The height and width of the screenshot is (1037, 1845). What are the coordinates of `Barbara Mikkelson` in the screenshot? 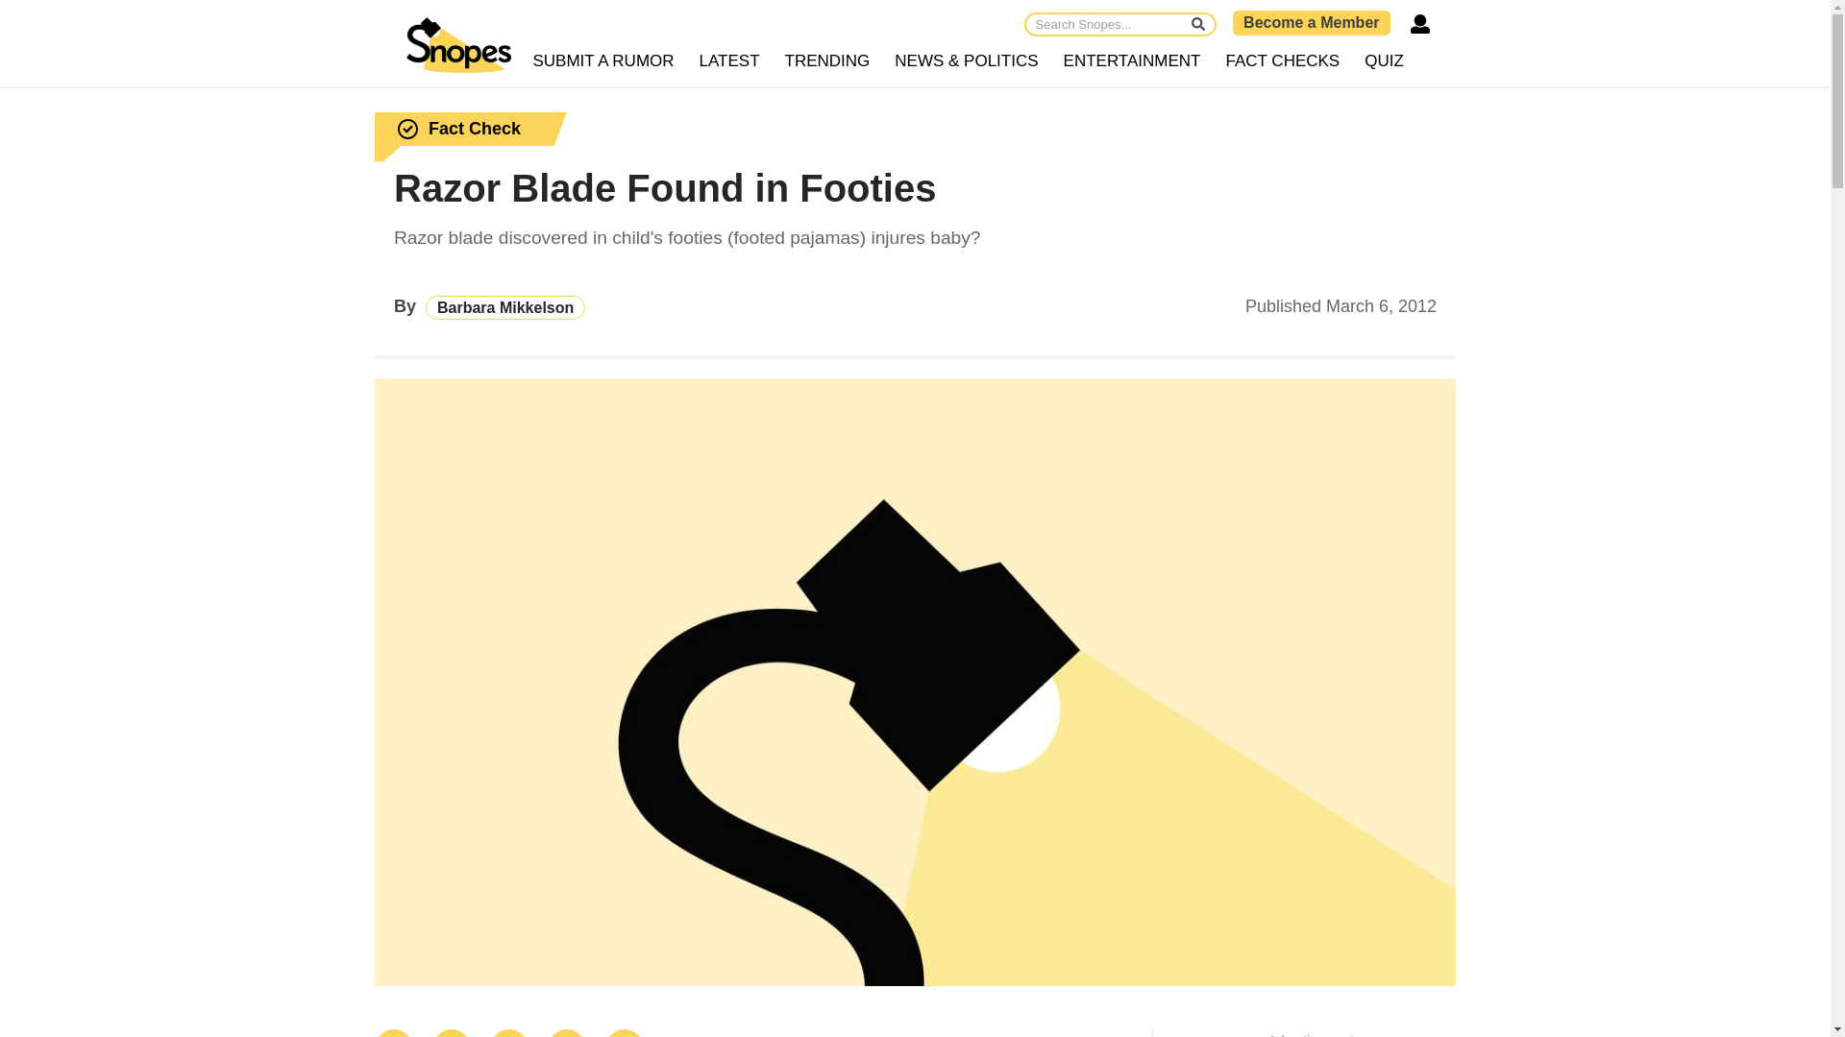 It's located at (505, 307).